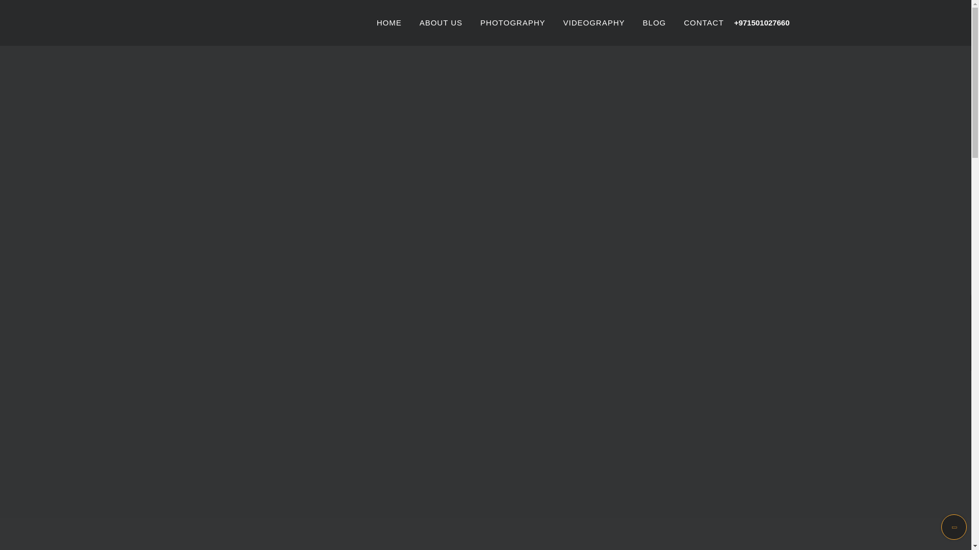 The height and width of the screenshot is (550, 979). I want to click on PHOTOGRAPHY, so click(513, 22).